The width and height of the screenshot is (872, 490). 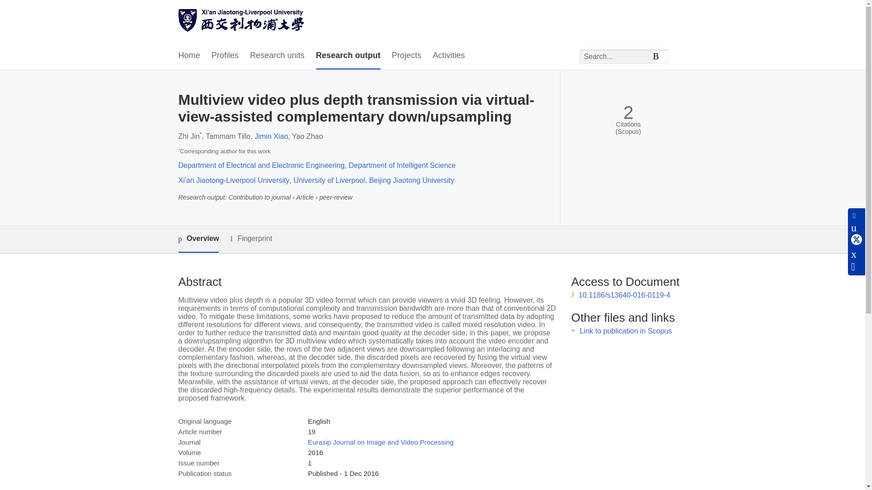 I want to click on Profiles, so click(x=225, y=56).